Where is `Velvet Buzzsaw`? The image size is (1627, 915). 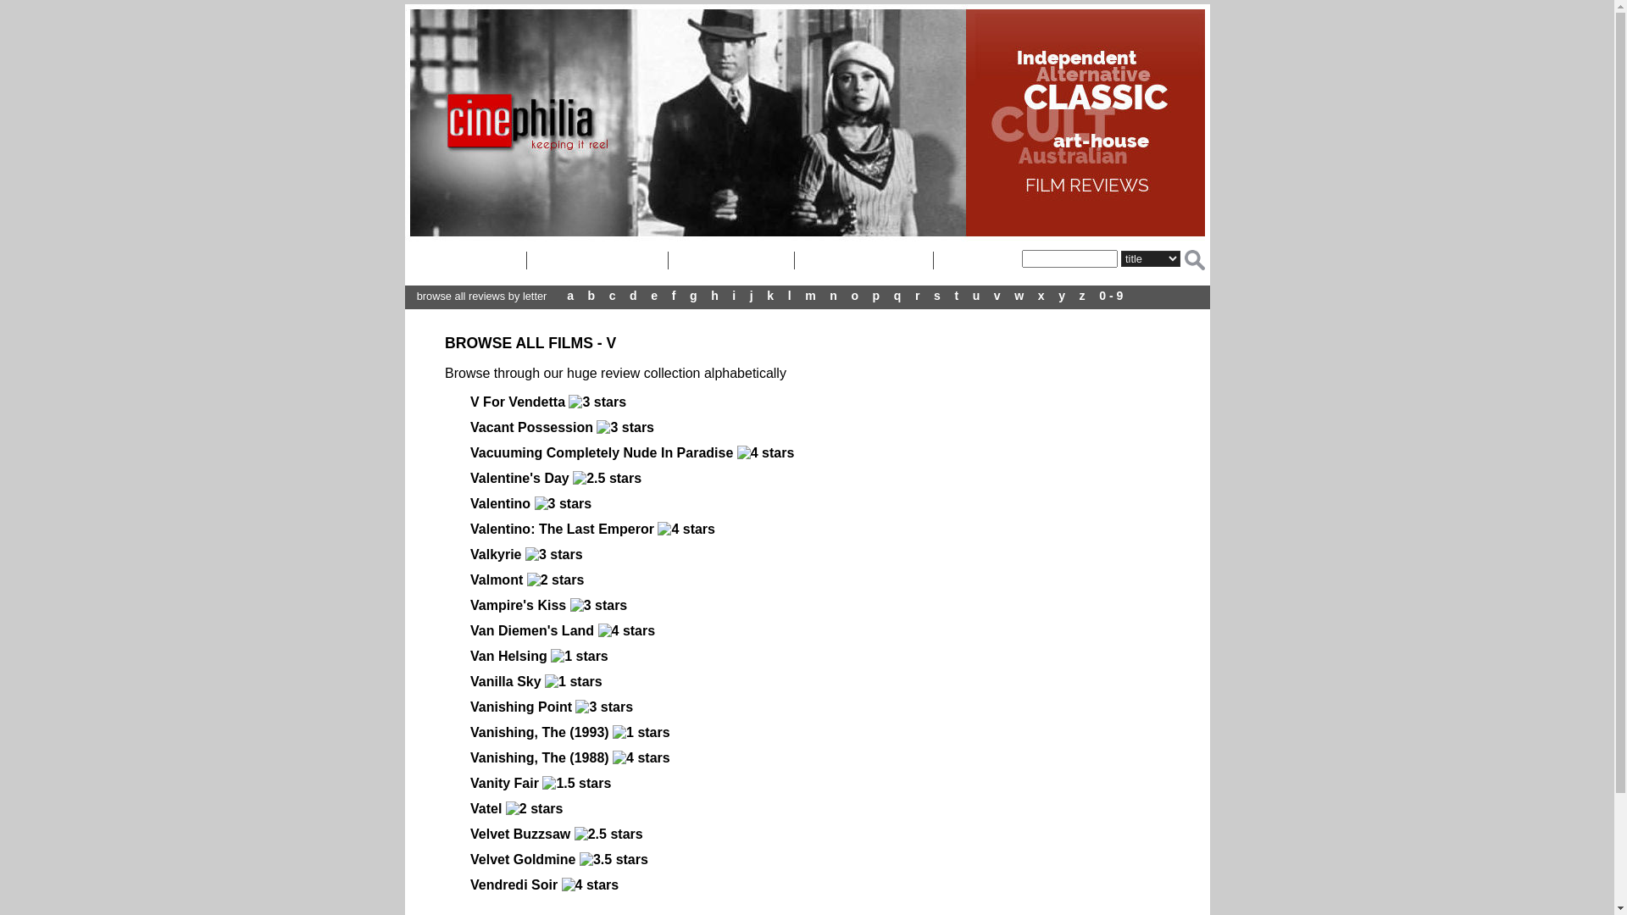 Velvet Buzzsaw is located at coordinates (522, 834).